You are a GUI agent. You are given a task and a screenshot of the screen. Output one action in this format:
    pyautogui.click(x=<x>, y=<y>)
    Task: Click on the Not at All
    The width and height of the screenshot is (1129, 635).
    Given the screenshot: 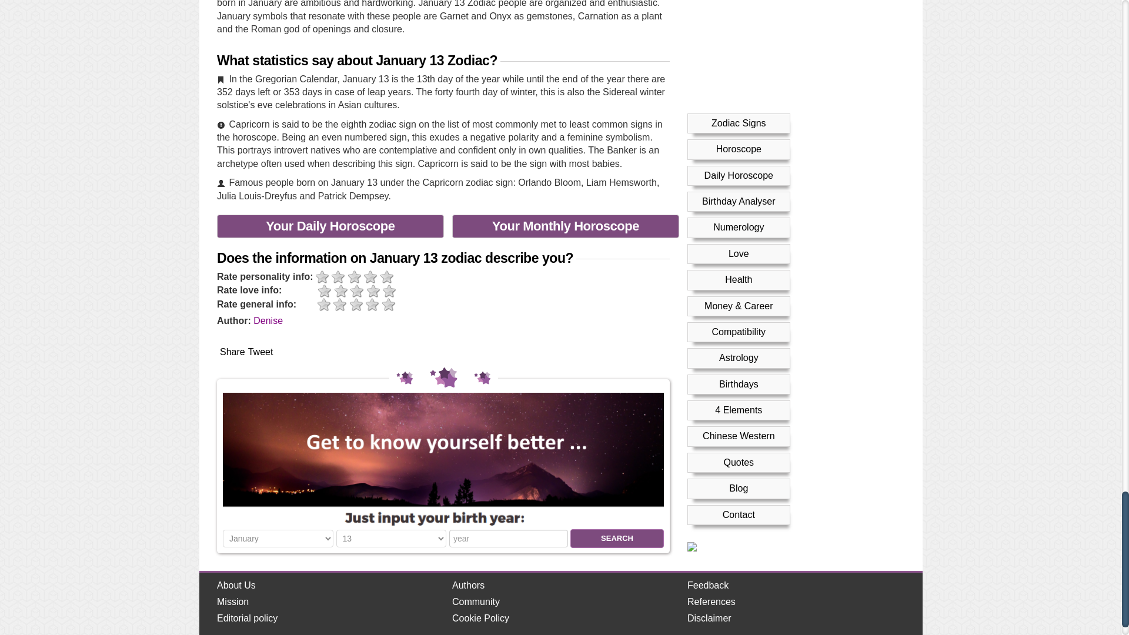 What is the action you would take?
    pyautogui.click(x=323, y=305)
    